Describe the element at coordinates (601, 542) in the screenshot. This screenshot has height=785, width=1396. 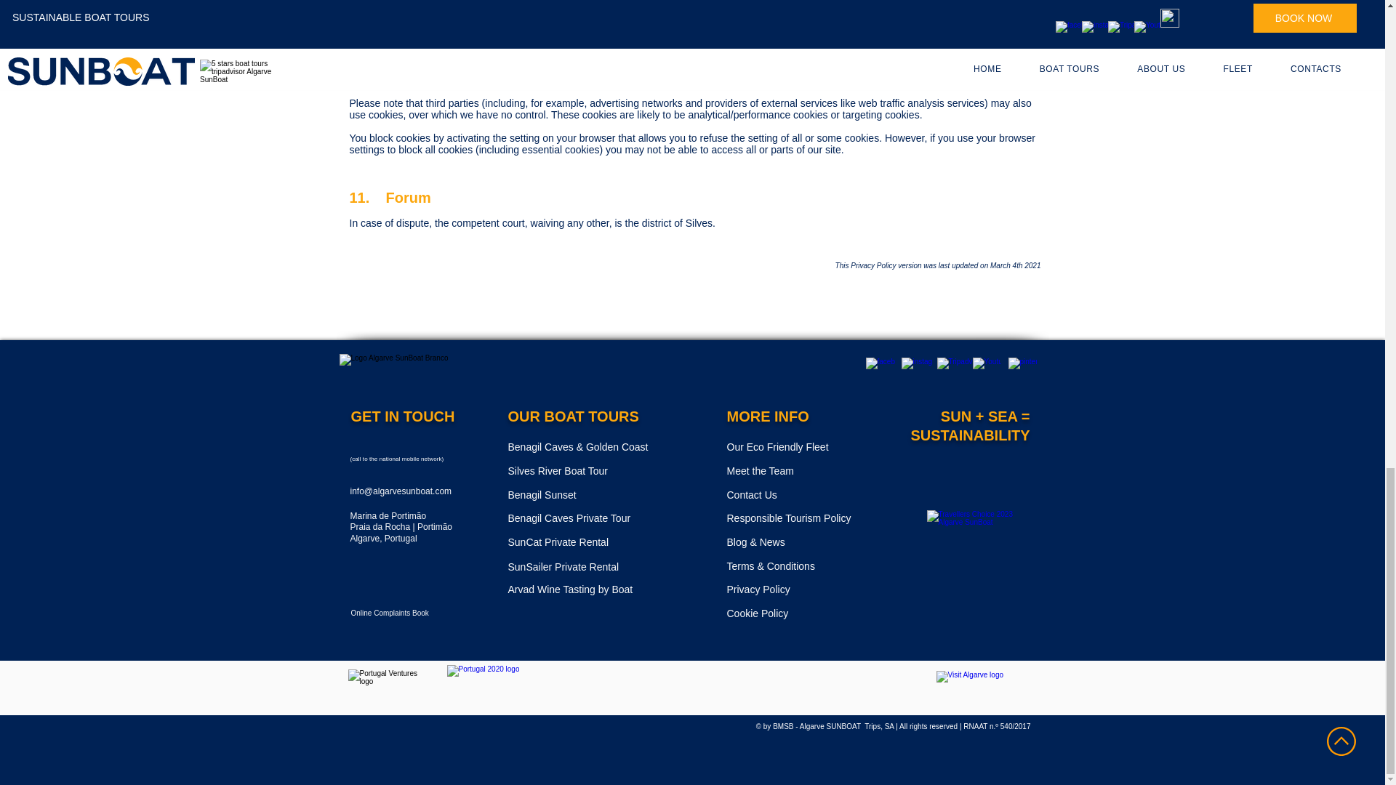
I see `SunCat Private Rental` at that location.